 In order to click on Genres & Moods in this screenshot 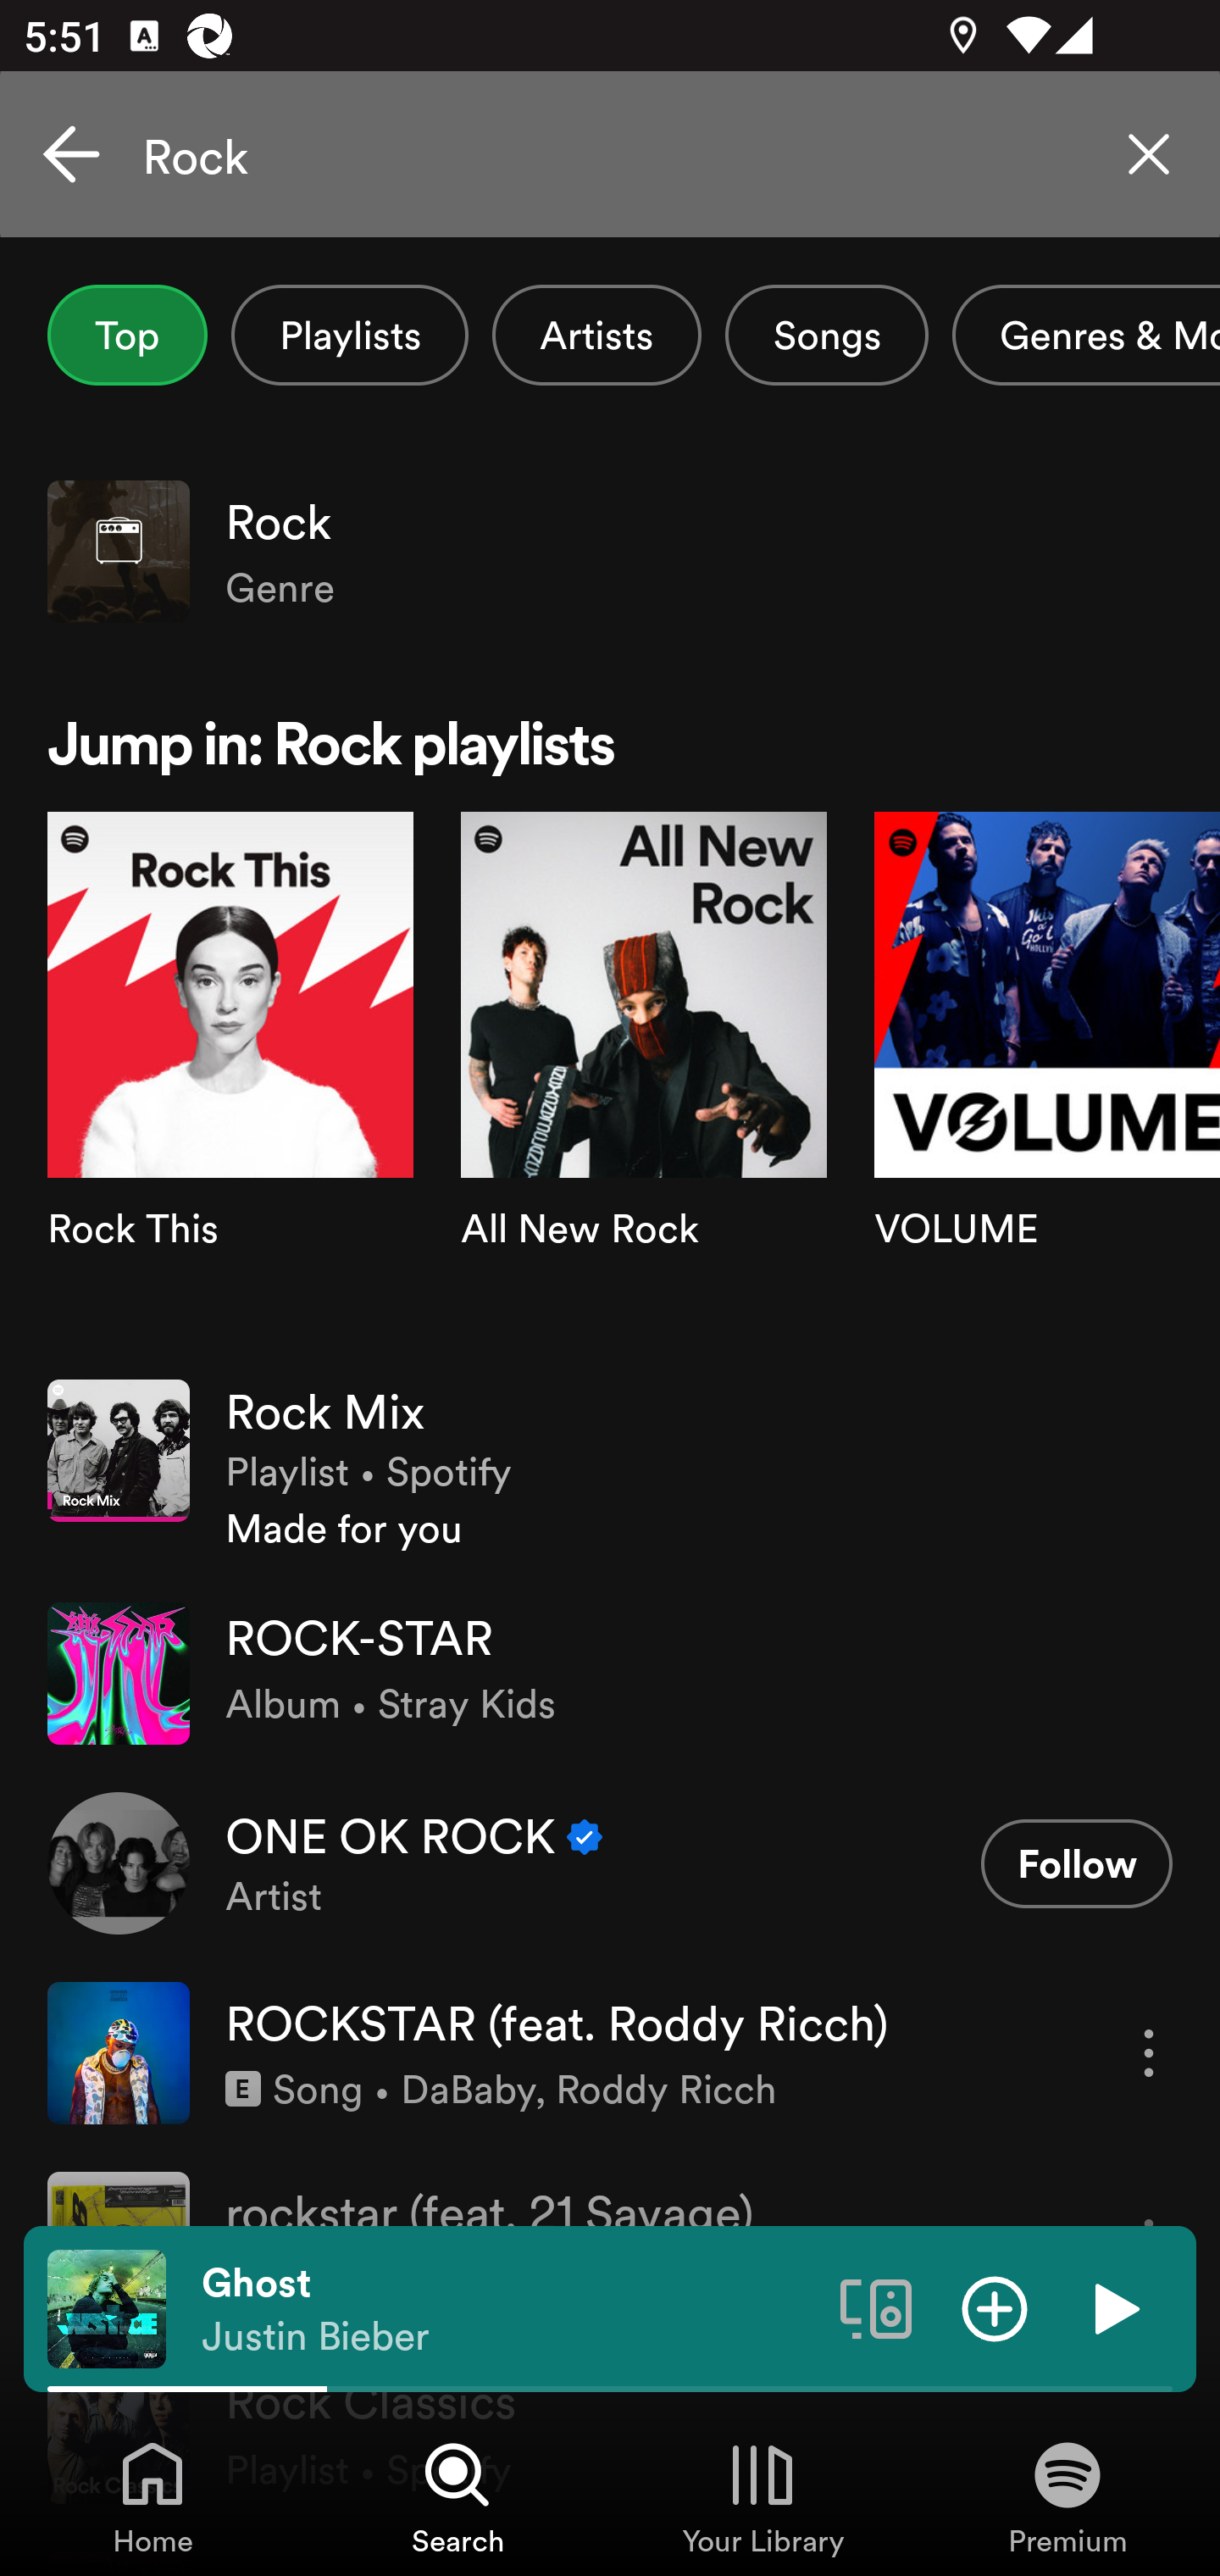, I will do `click(1086, 335)`.